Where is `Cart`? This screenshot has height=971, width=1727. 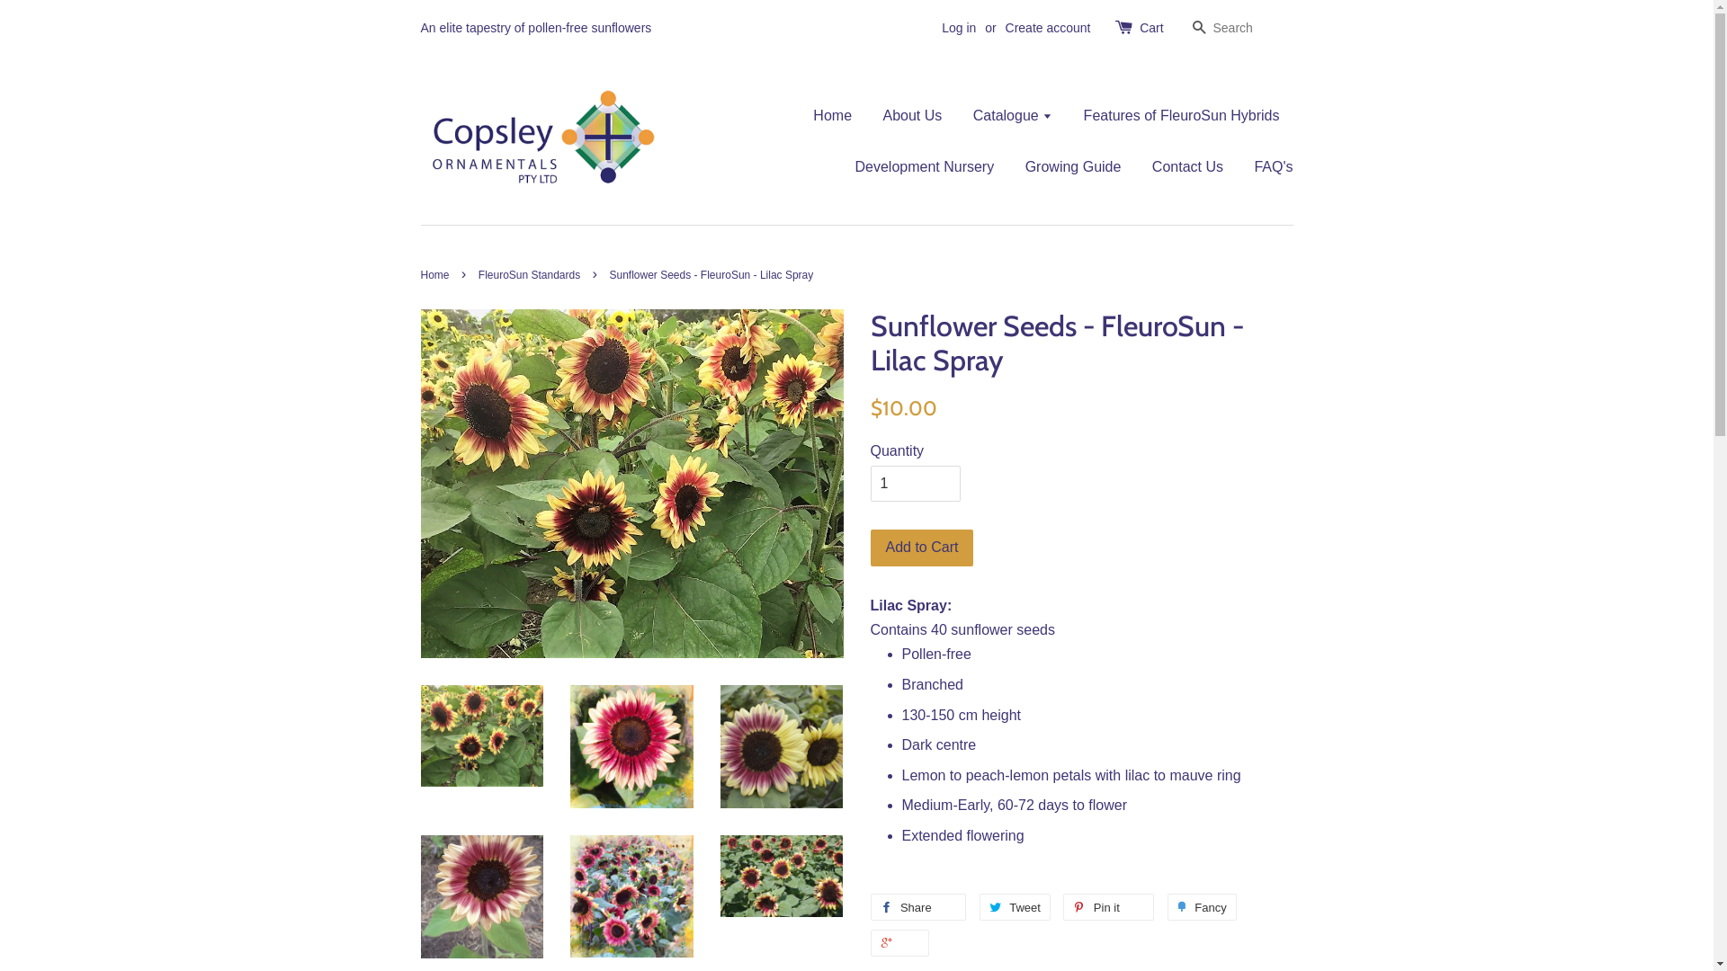 Cart is located at coordinates (1151, 29).